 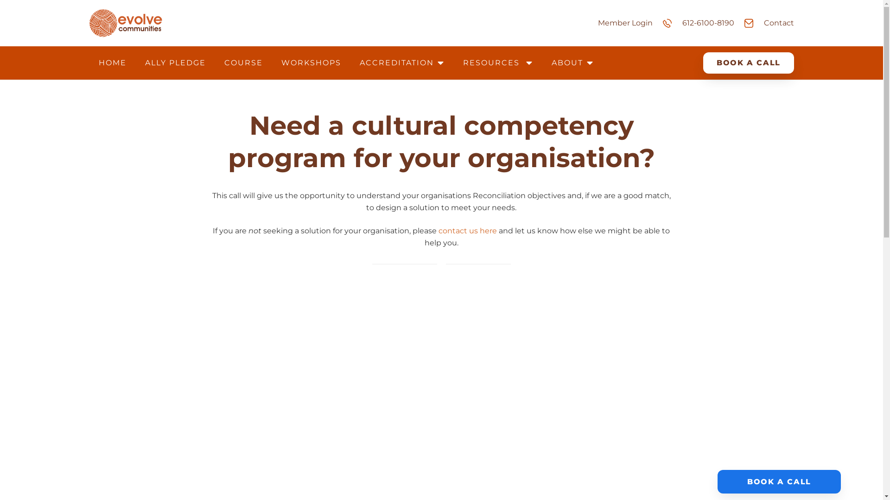 What do you see at coordinates (244, 63) in the screenshot?
I see `COURSE` at bounding box center [244, 63].